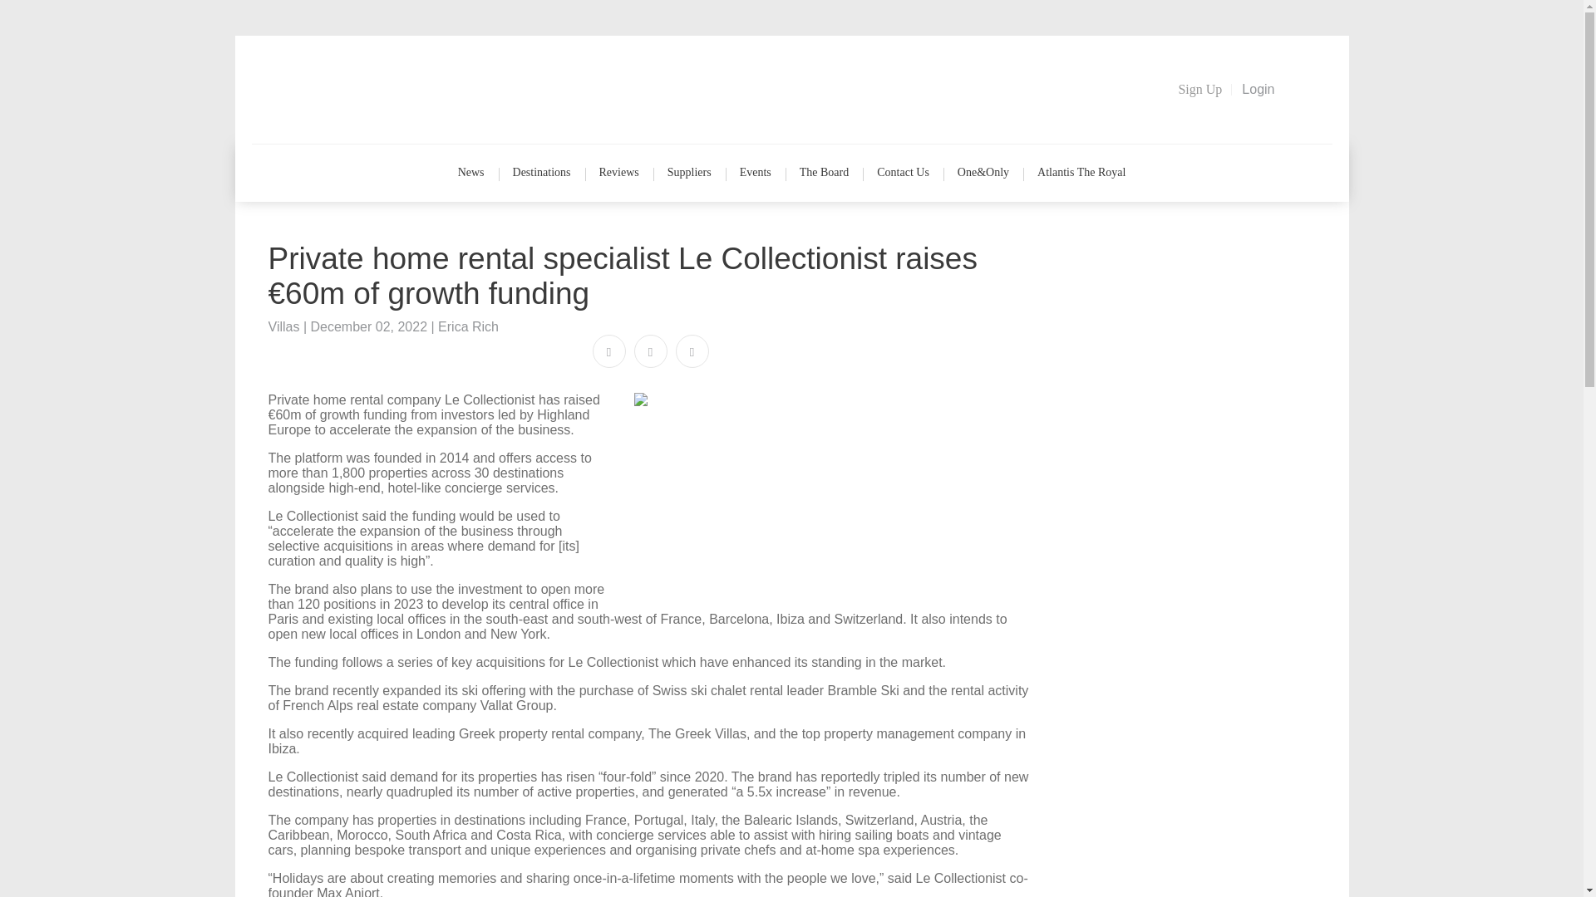  I want to click on Villas, so click(283, 326).